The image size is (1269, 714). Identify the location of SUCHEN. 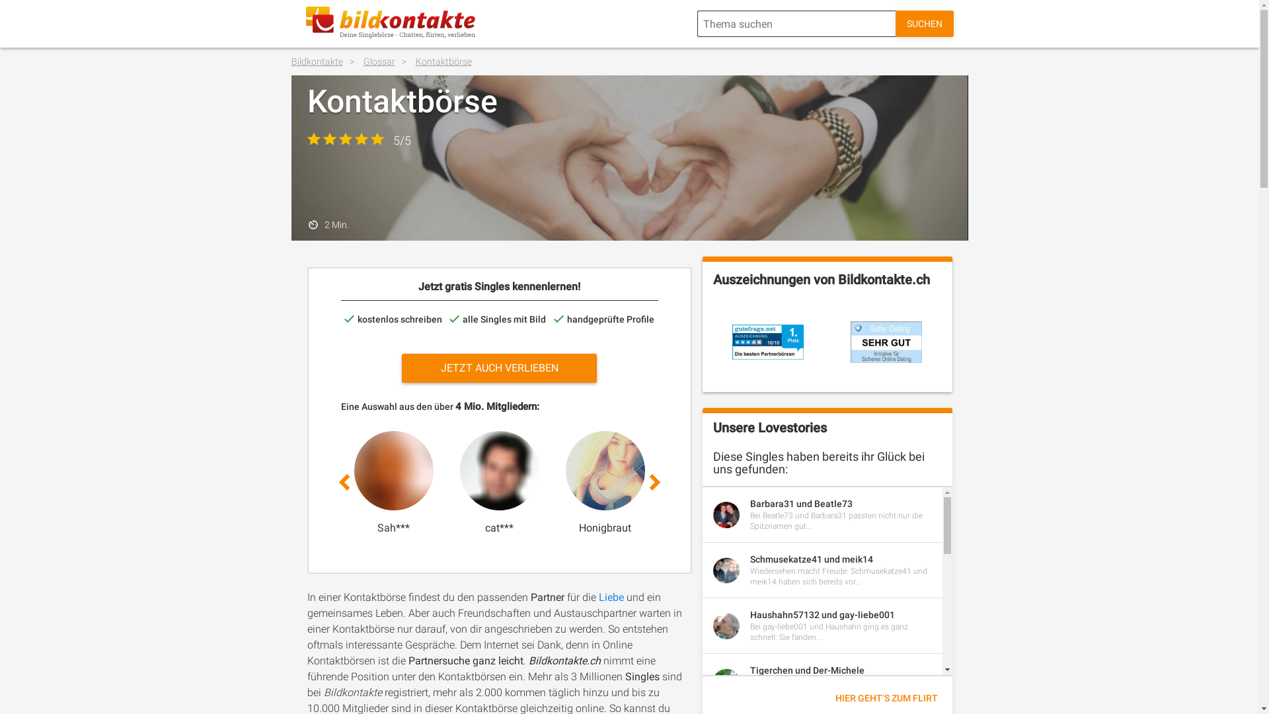
(925, 24).